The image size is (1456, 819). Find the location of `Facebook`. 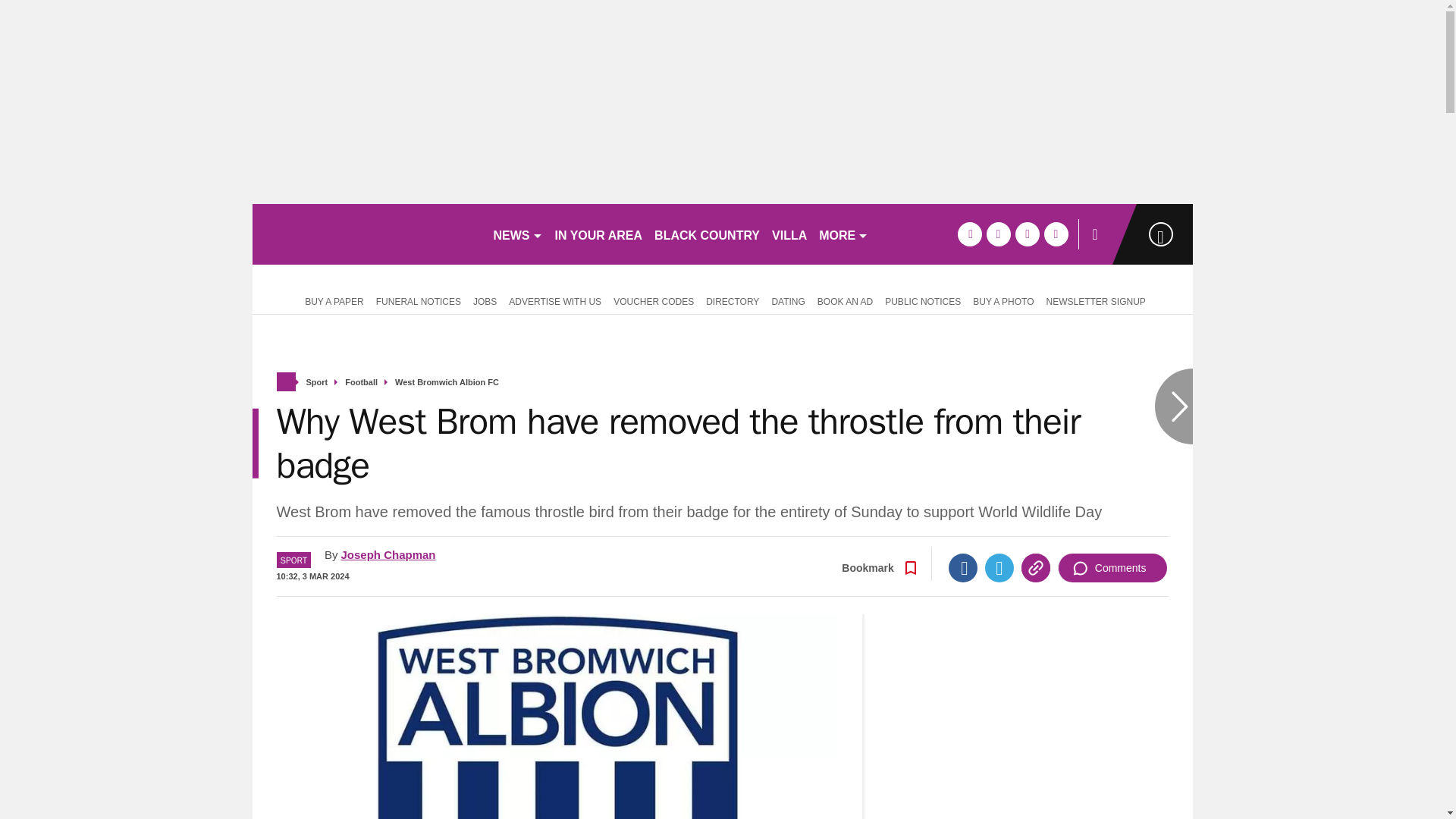

Facebook is located at coordinates (963, 567).